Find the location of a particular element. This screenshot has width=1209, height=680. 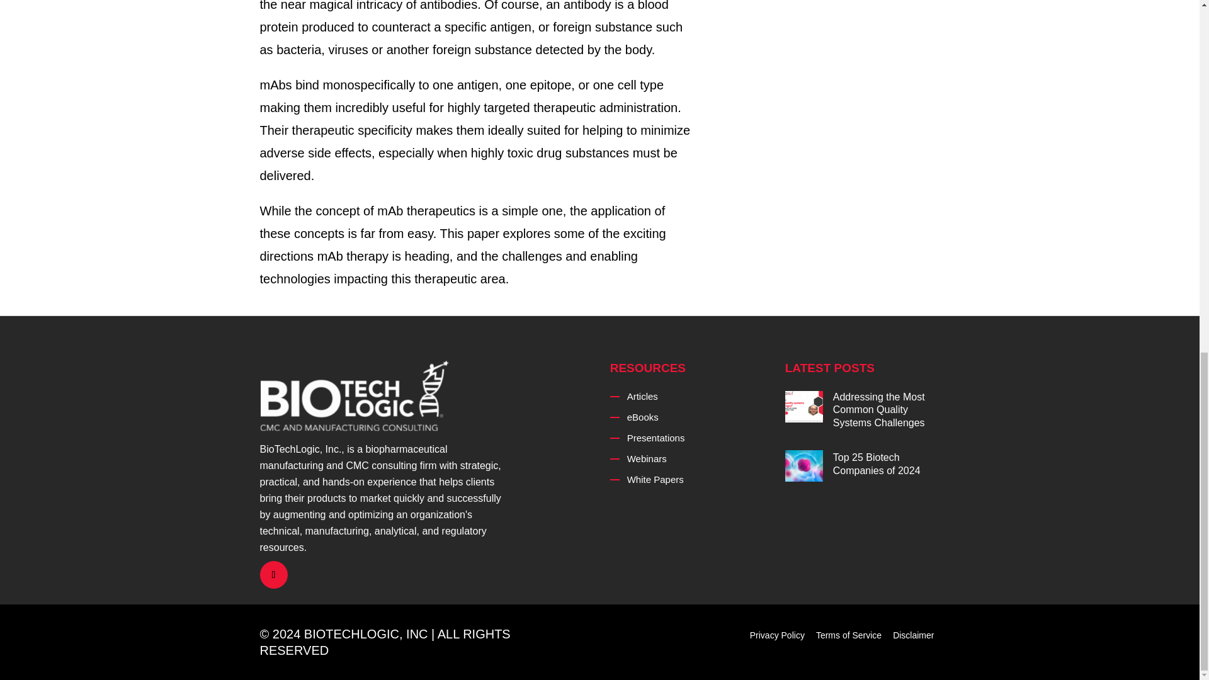

Follow on LinkedIn is located at coordinates (273, 575).